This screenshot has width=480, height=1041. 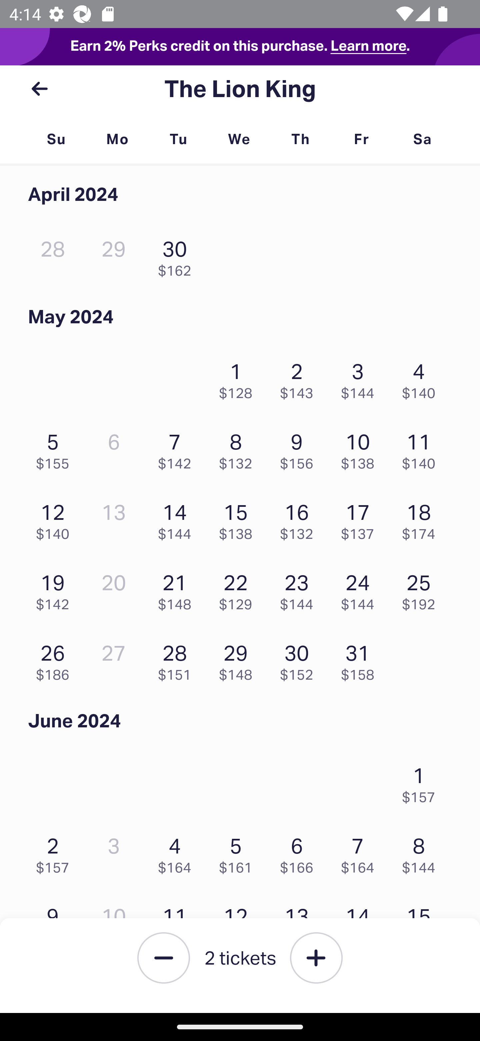 What do you see at coordinates (56, 852) in the screenshot?
I see `2 $157` at bounding box center [56, 852].